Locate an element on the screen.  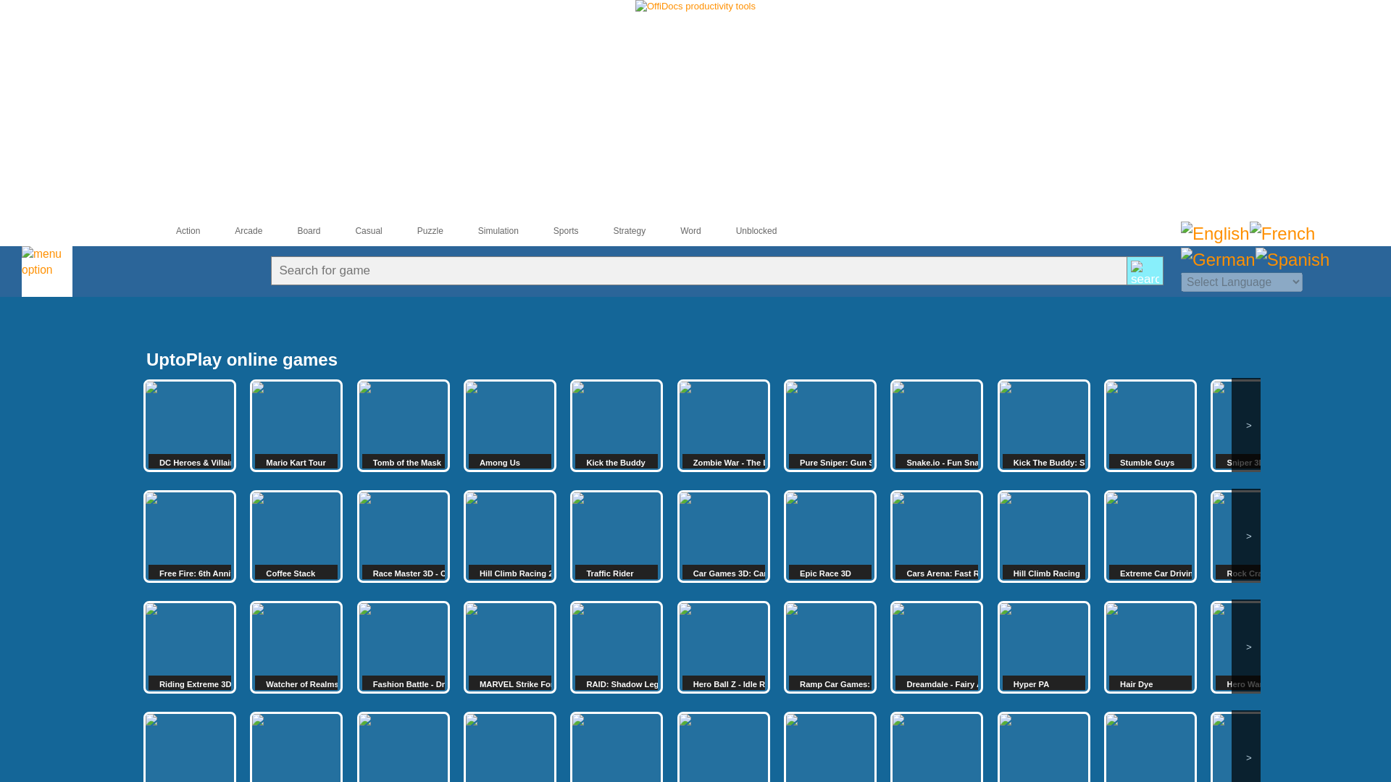
Snake.io - Fun Snake .io Games is located at coordinates (936, 426).